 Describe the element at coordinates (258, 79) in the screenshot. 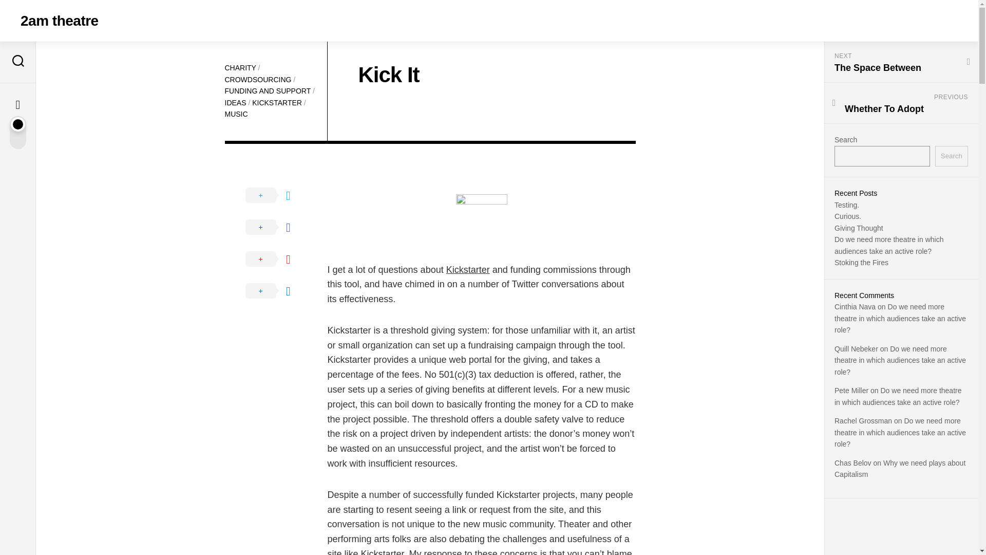

I see `CROWDSOURCING` at that location.